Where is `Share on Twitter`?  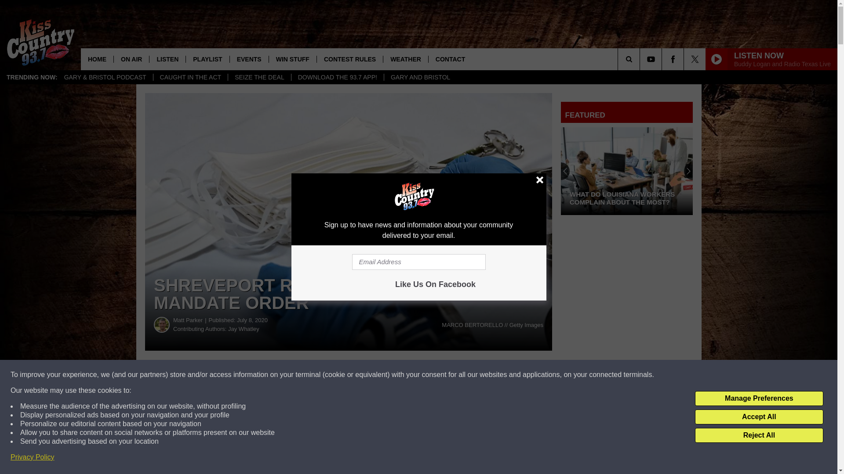 Share on Twitter is located at coordinates (430, 375).